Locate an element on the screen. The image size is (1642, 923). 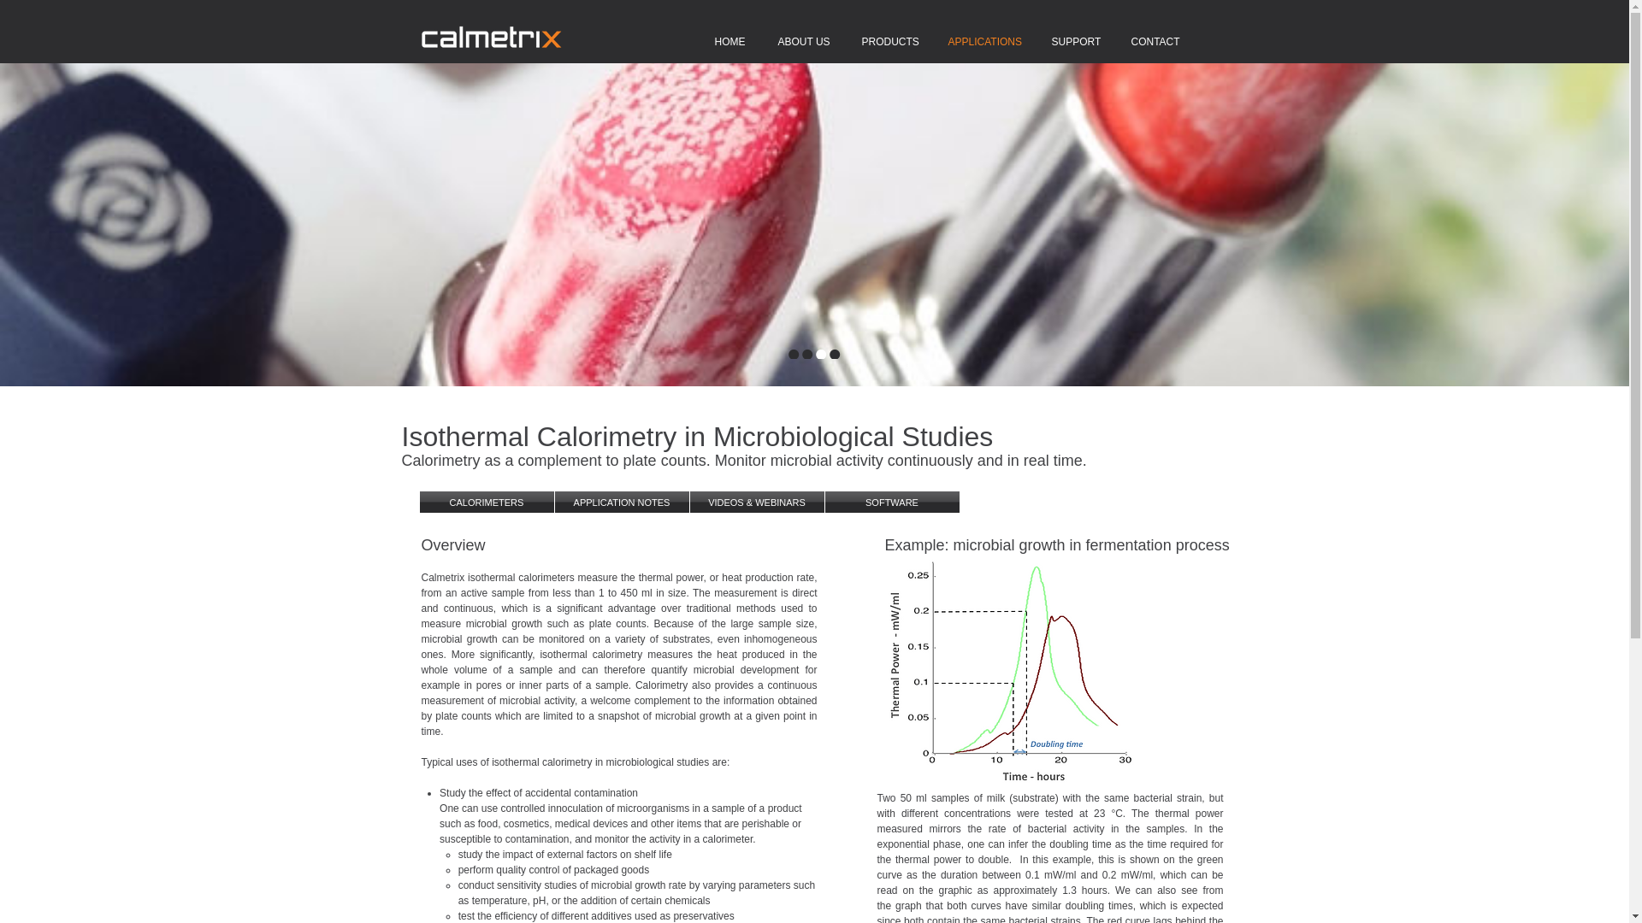
APPLICATION NOTES is located at coordinates (621, 502).